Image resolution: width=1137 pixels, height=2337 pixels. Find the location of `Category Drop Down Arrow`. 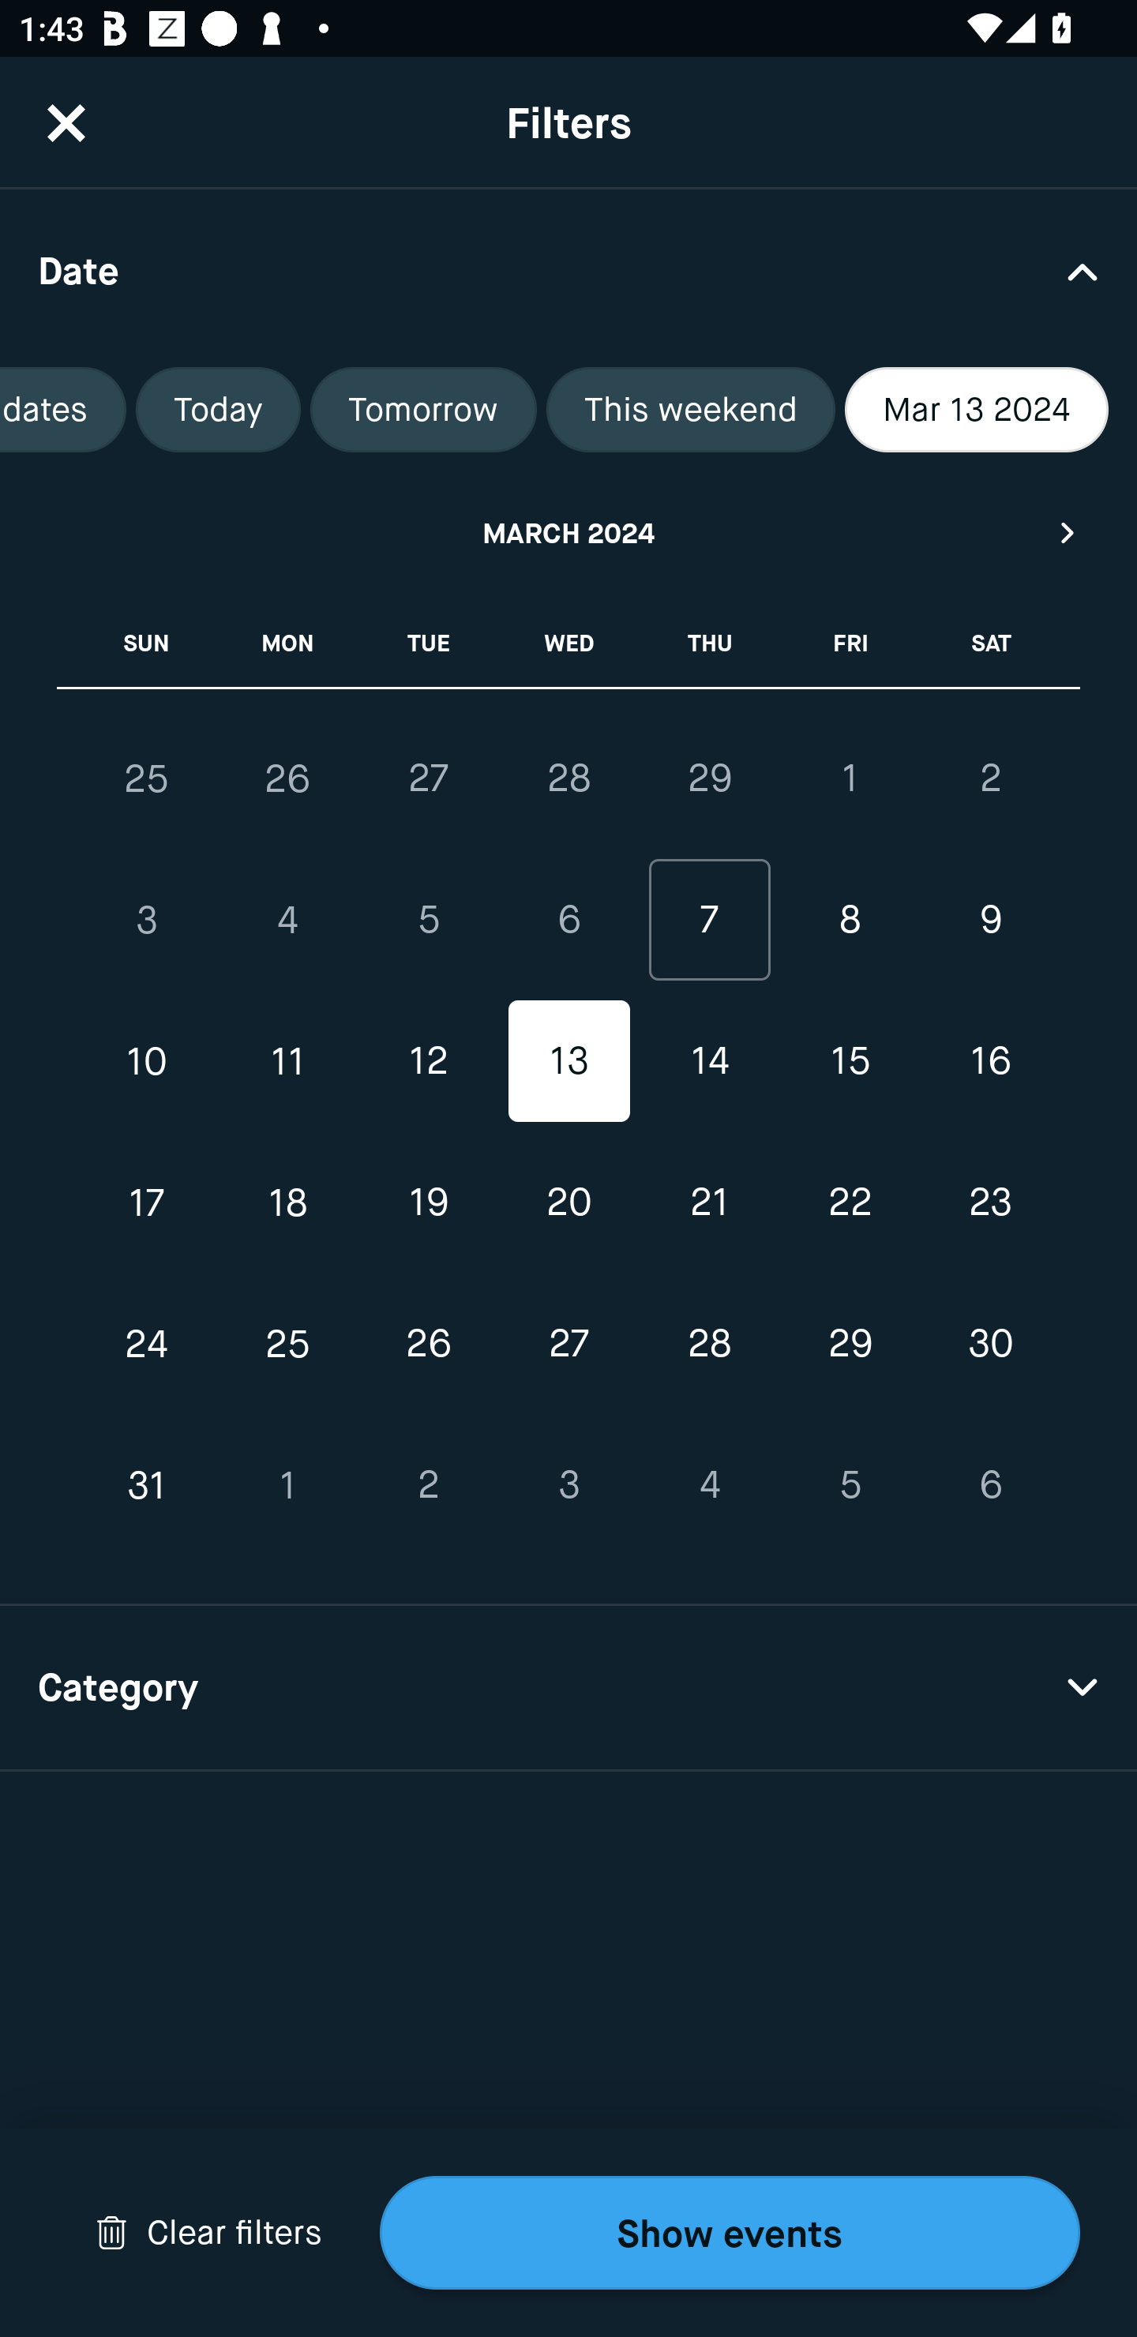

Category Drop Down Arrow is located at coordinates (568, 1688).